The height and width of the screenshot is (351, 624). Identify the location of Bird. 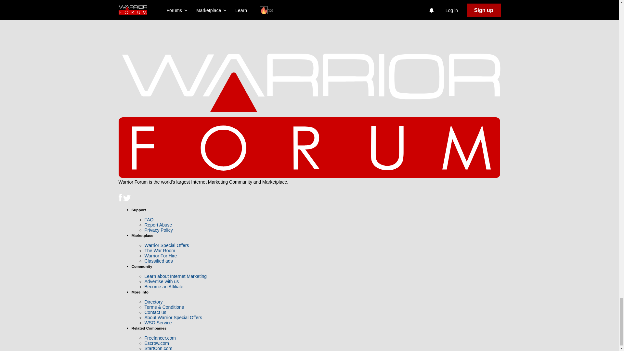
(127, 198).